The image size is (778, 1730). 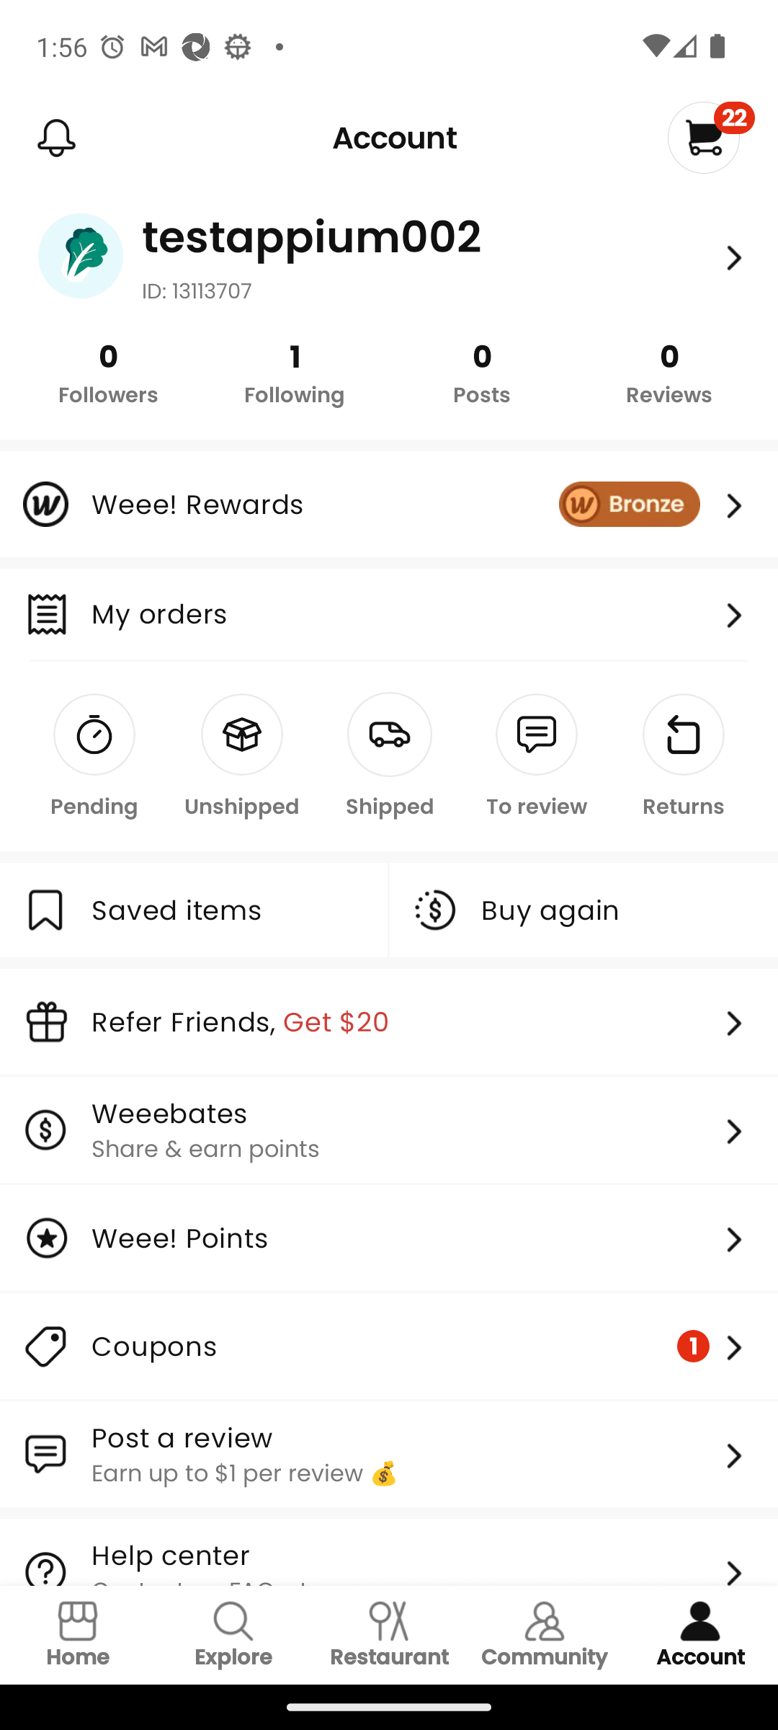 I want to click on My orders, so click(x=423, y=614).